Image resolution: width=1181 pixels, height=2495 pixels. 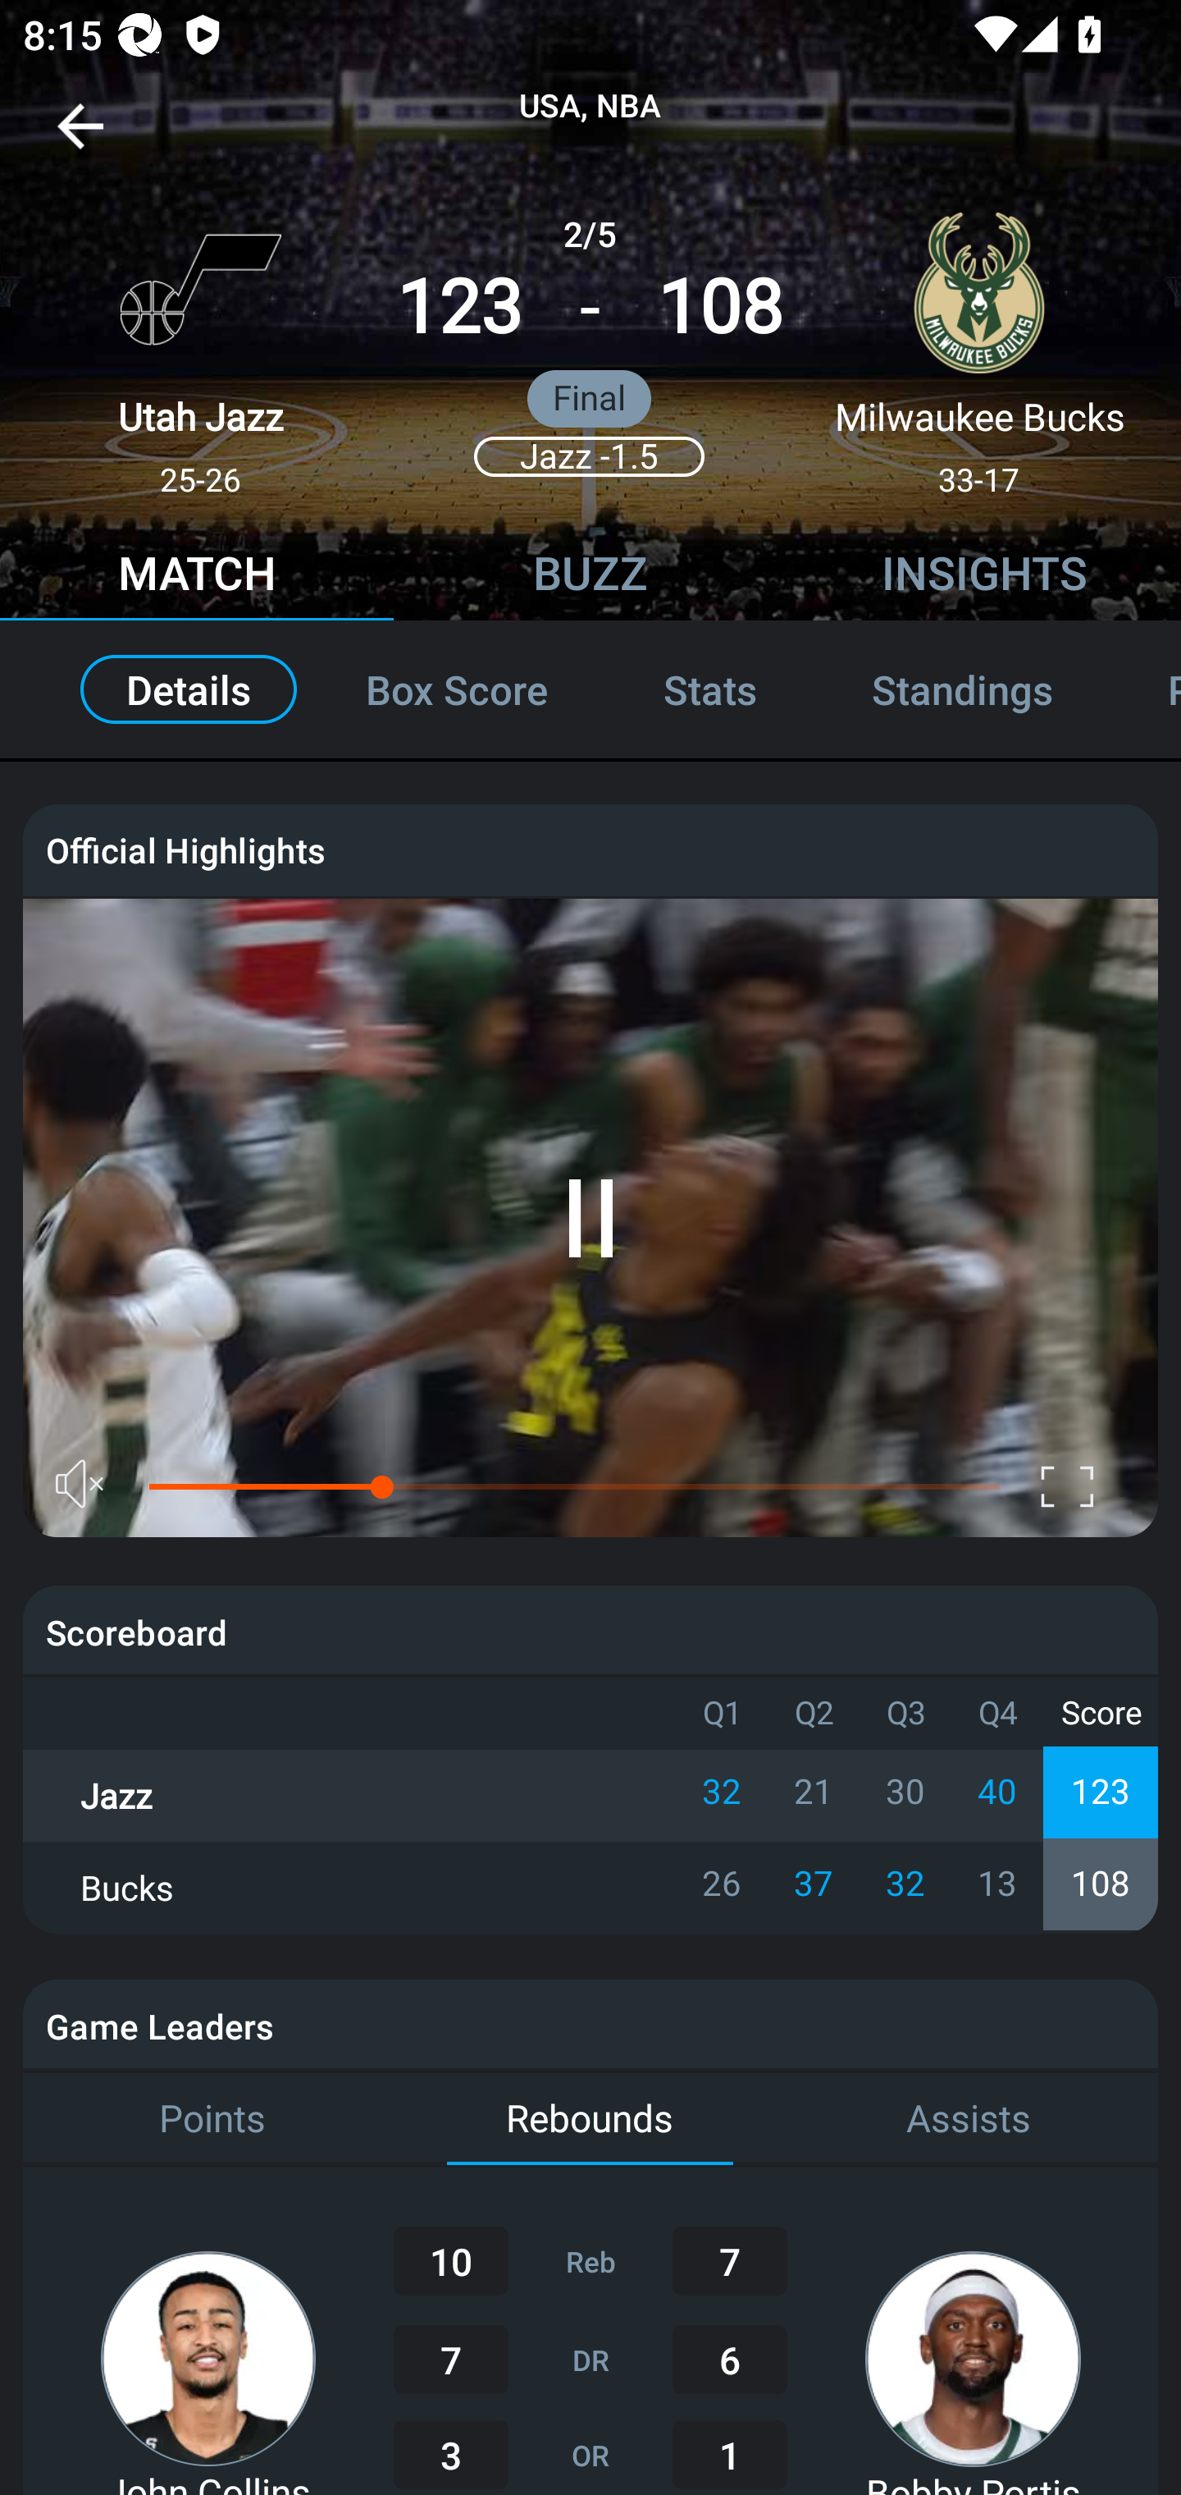 I want to click on Standings, so click(x=962, y=689).